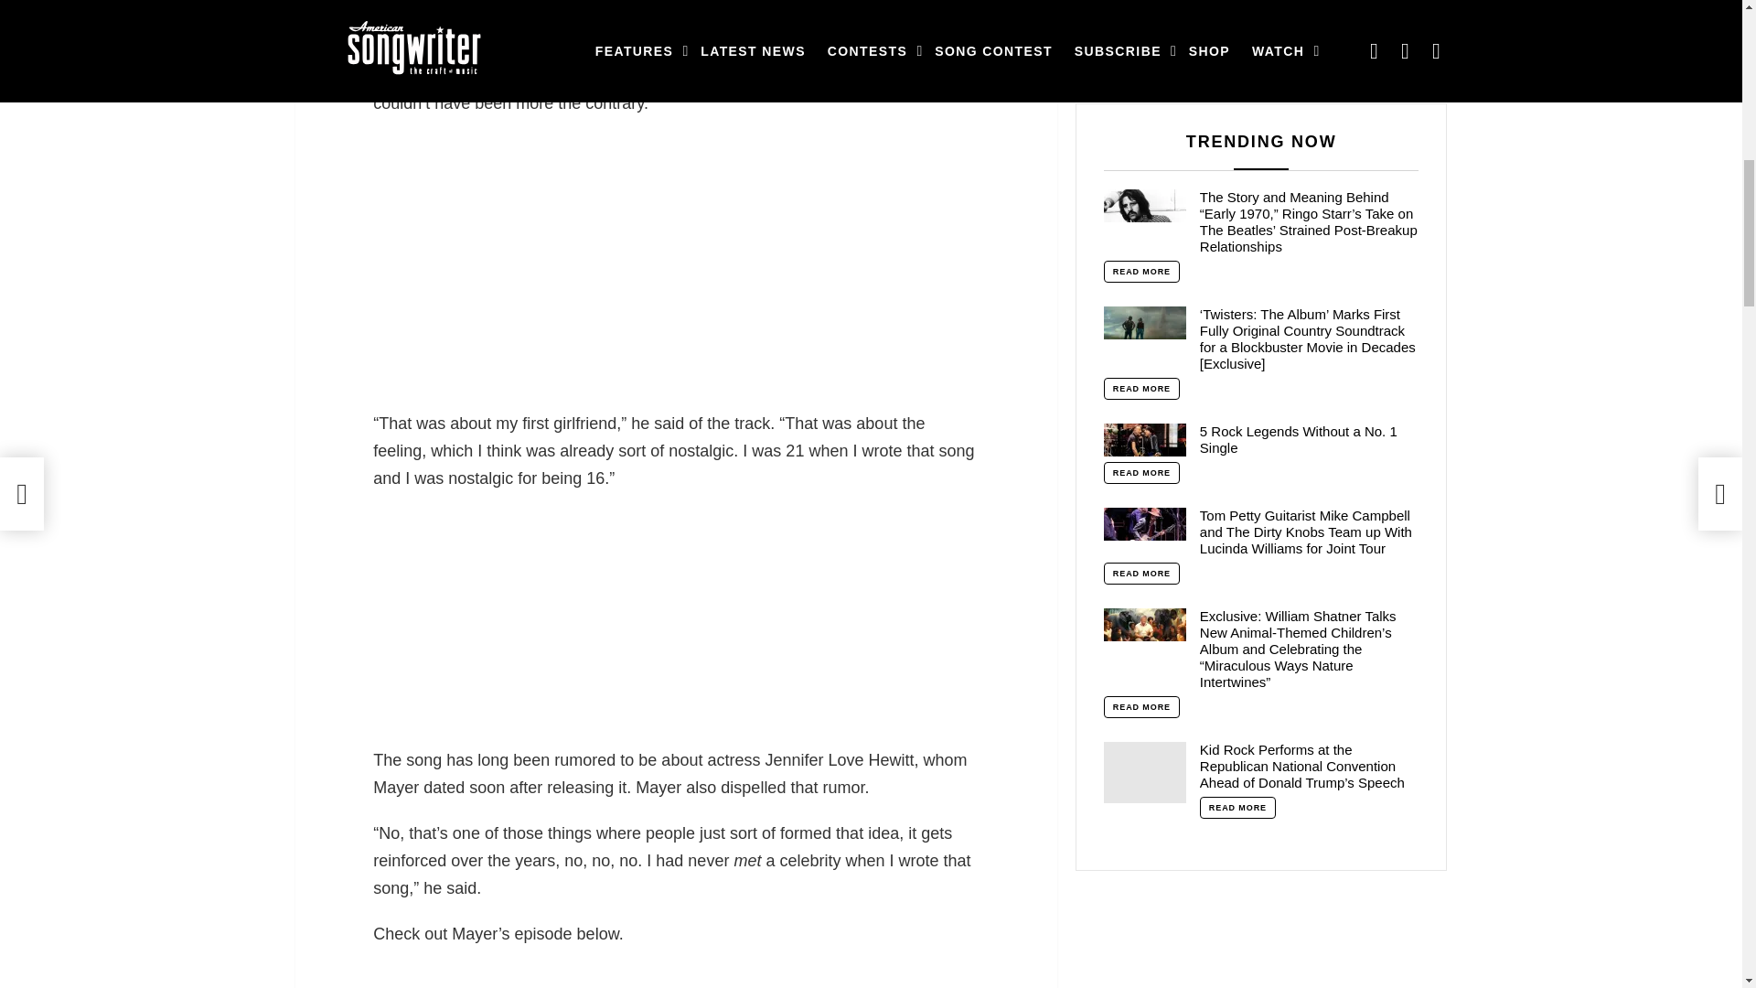 Image resolution: width=1756 pixels, height=988 pixels. What do you see at coordinates (675, 250) in the screenshot?
I see `3rd party ad content` at bounding box center [675, 250].